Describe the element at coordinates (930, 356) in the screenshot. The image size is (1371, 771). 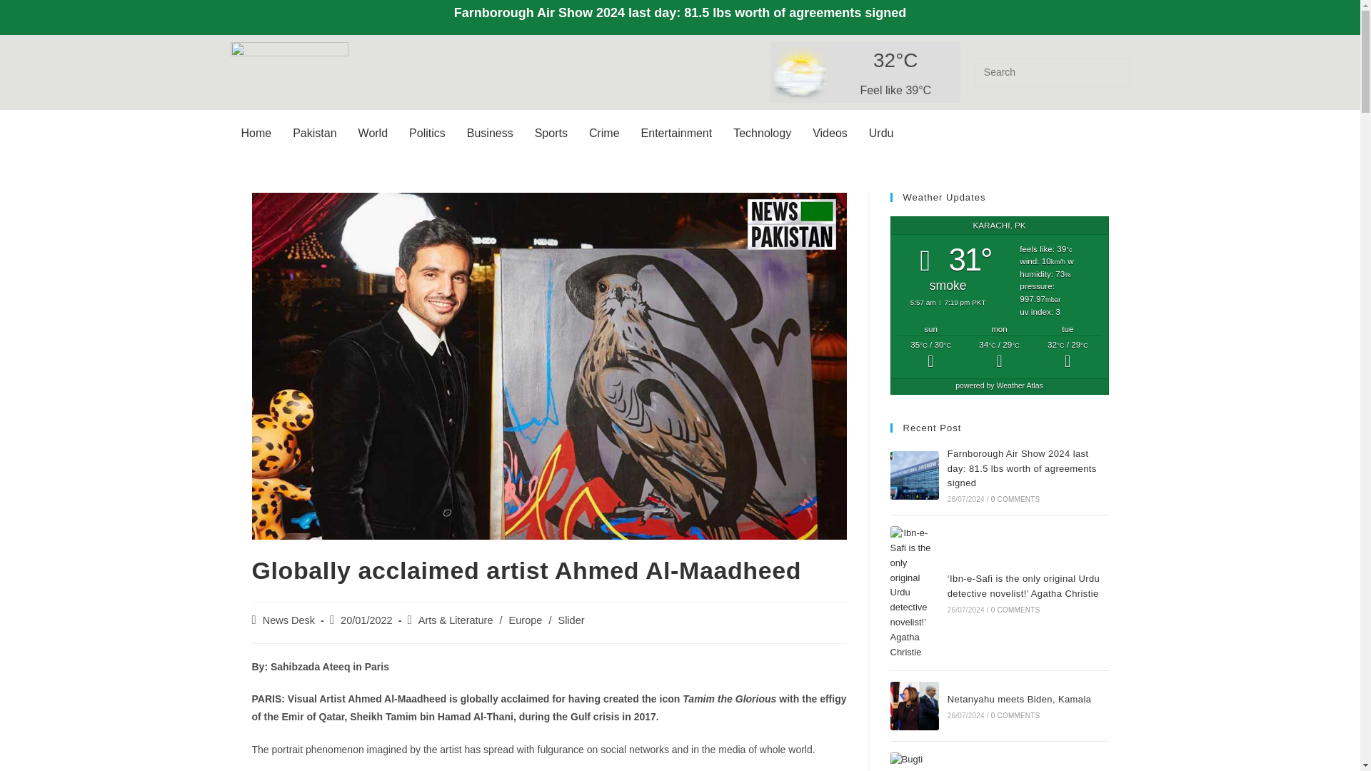
I see `Cloudy` at that location.